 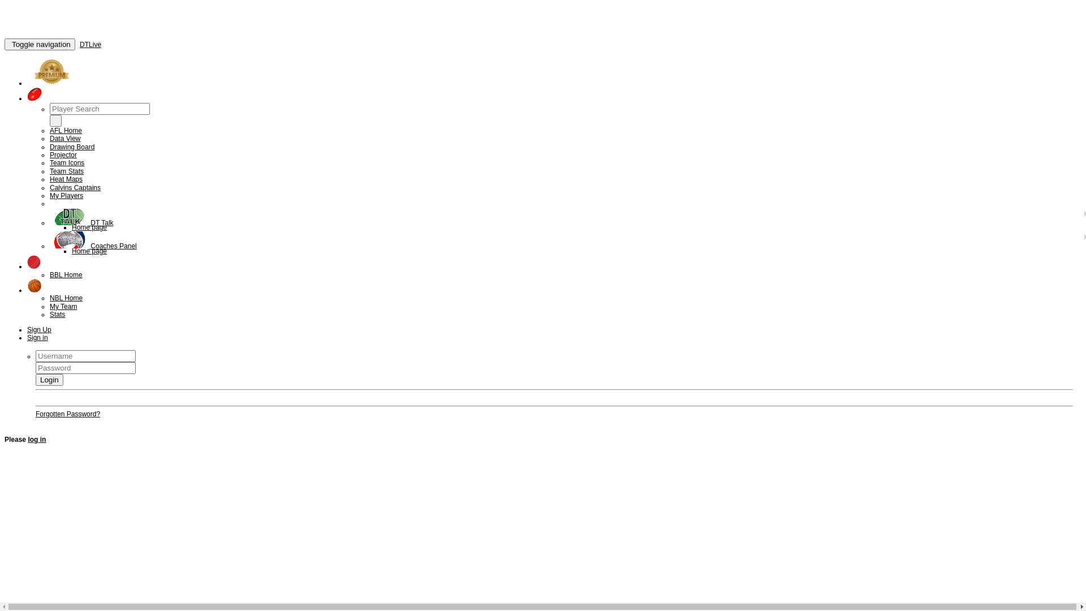 I want to click on Sign Up, so click(x=40, y=330).